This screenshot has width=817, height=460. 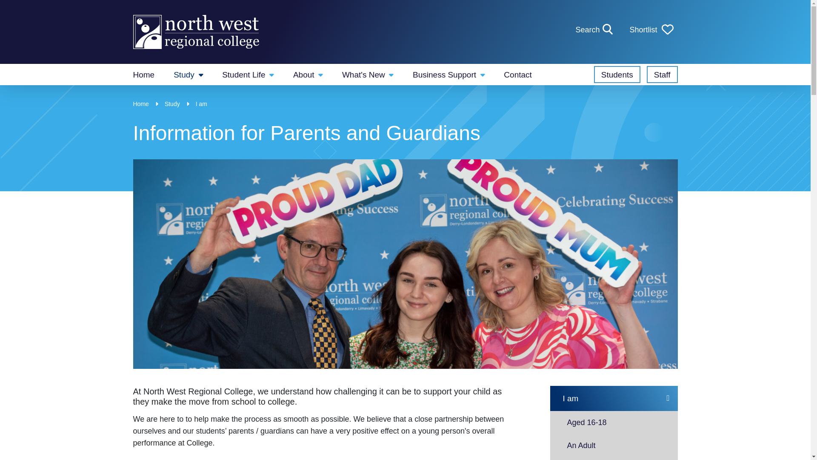 What do you see at coordinates (595, 30) in the screenshot?
I see `skip to main content` at bounding box center [595, 30].